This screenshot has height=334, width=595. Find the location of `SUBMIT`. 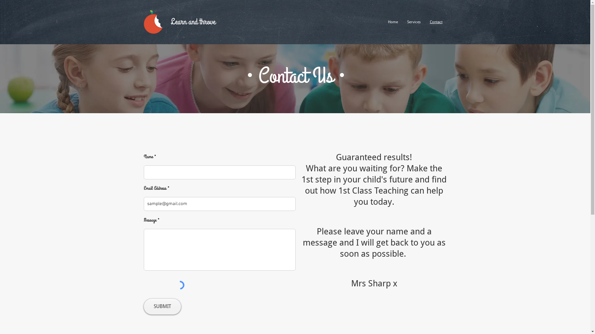

SUBMIT is located at coordinates (162, 307).